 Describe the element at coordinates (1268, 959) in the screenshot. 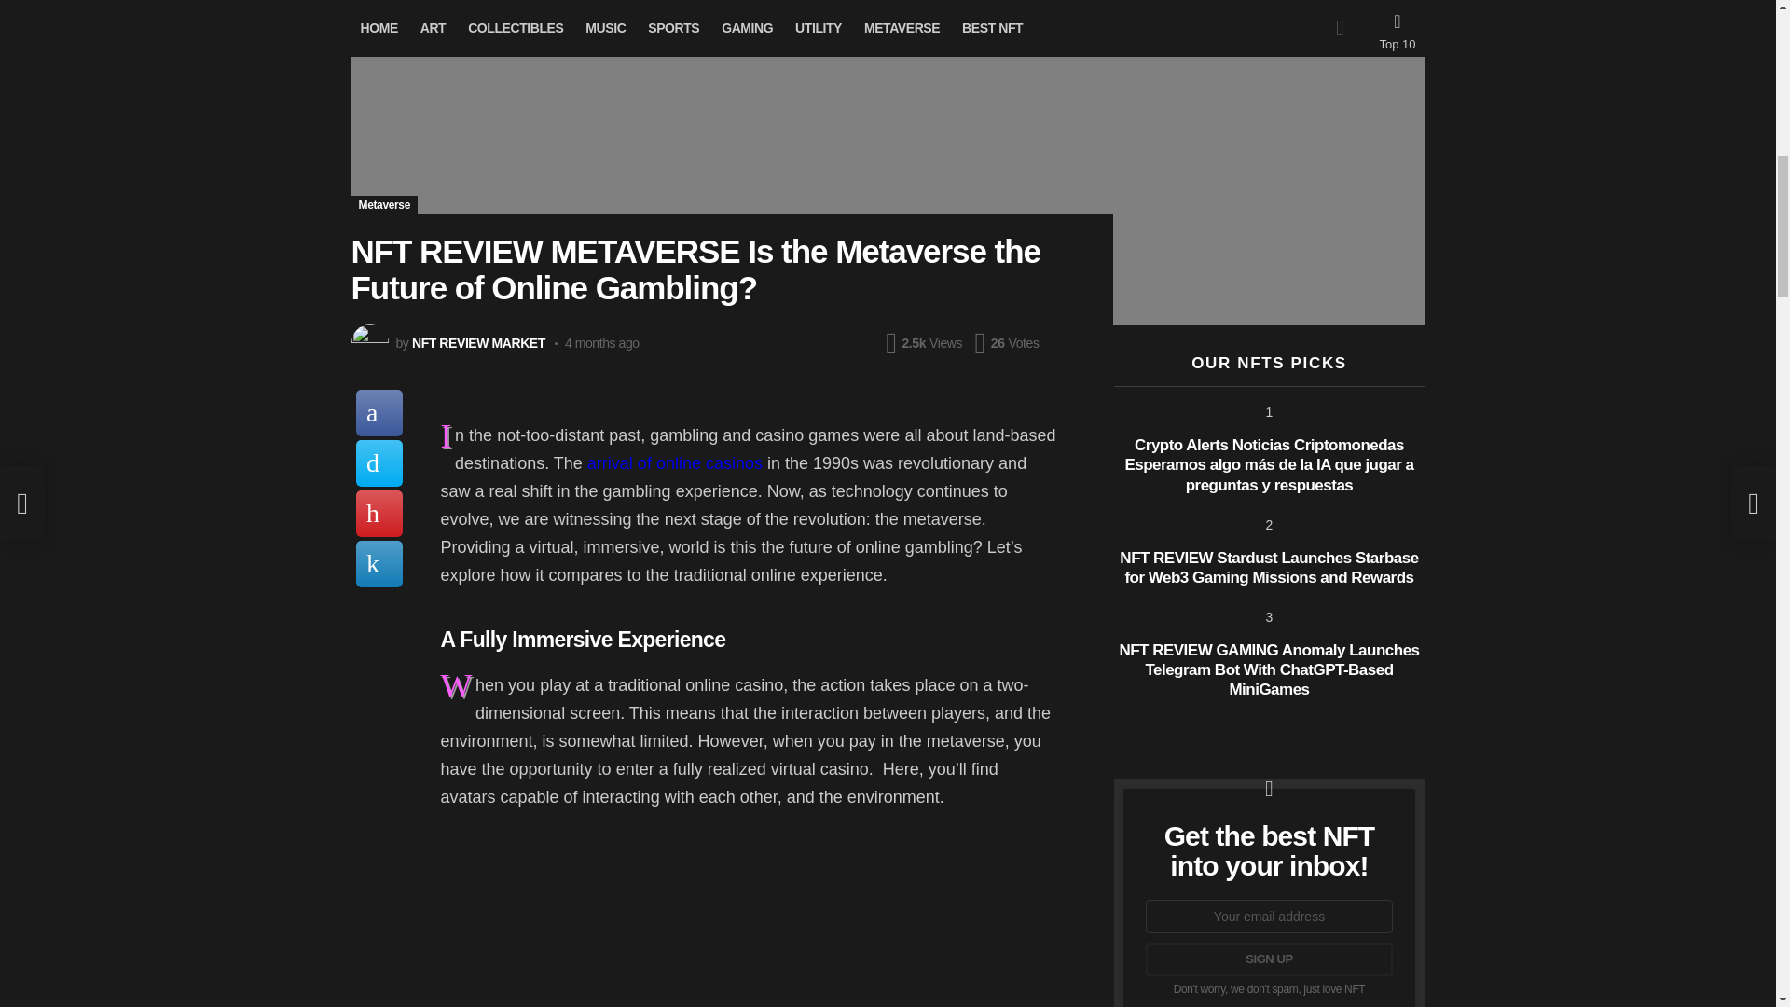

I see `Sign up` at that location.